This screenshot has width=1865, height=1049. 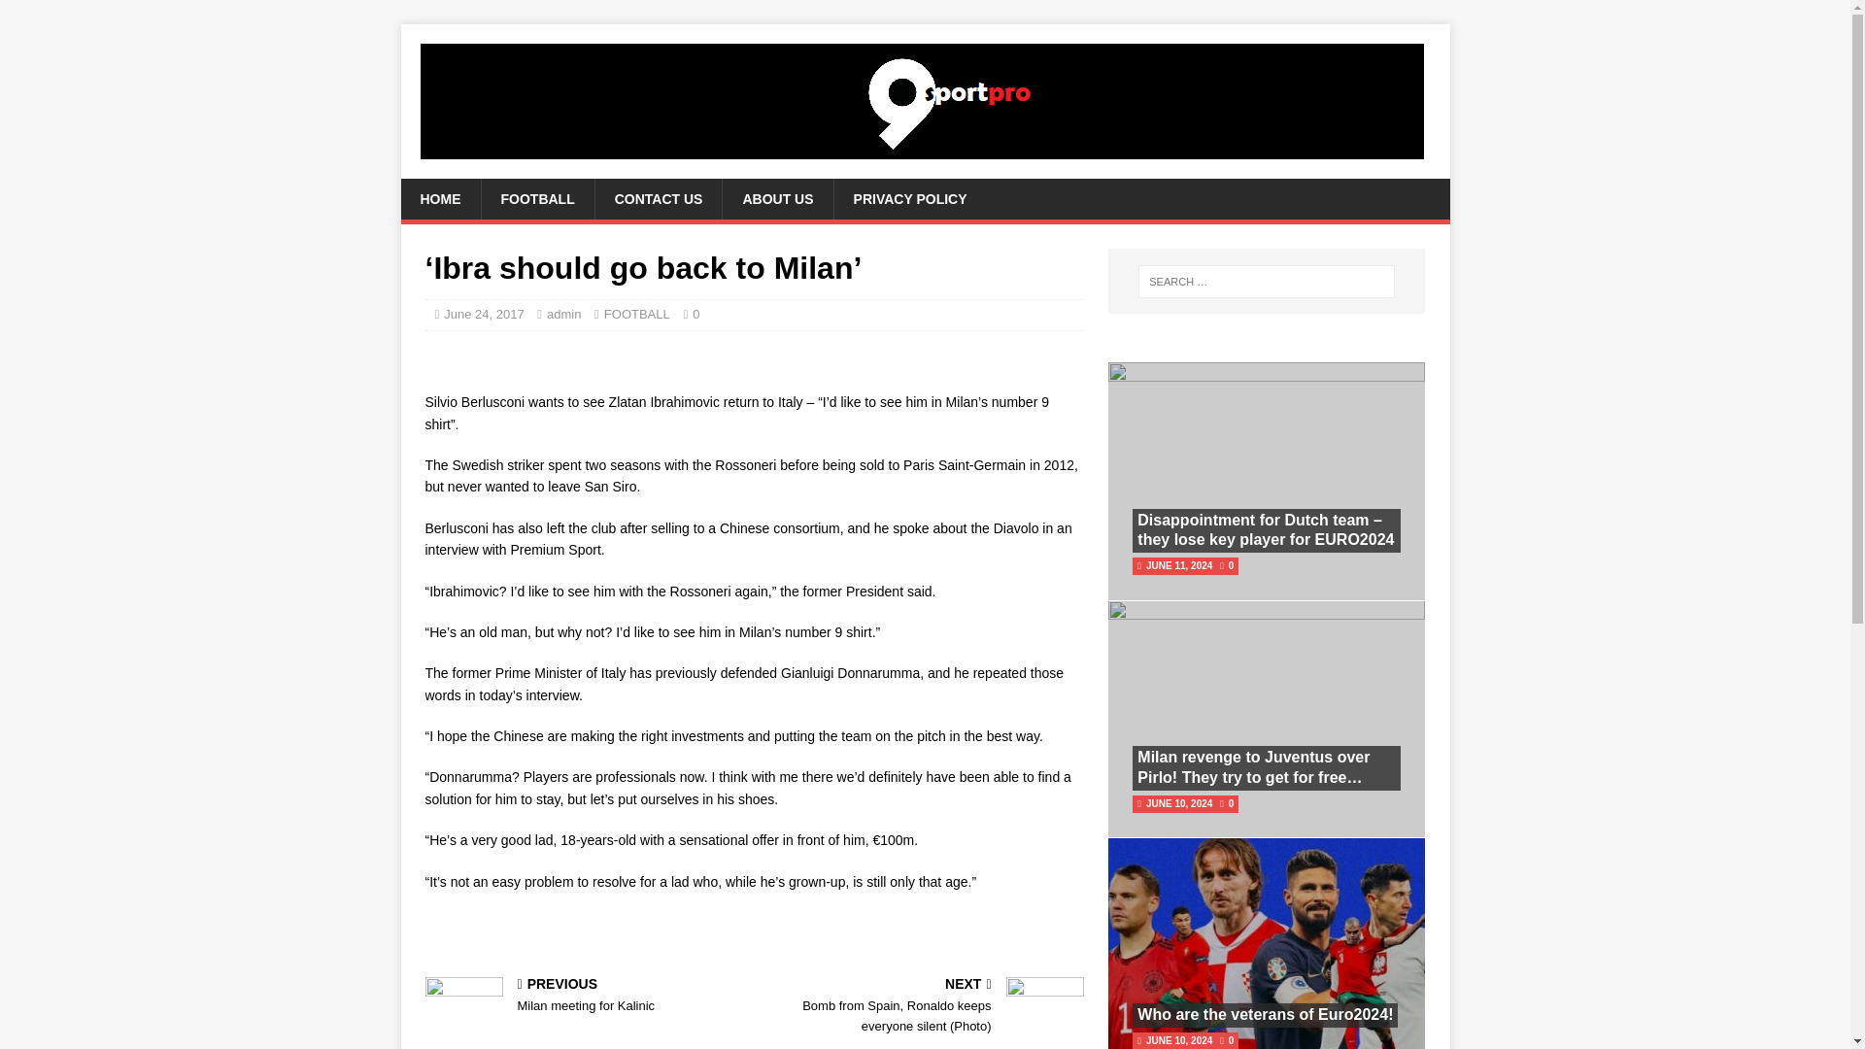 What do you see at coordinates (484, 314) in the screenshot?
I see `June 24, 2017` at bounding box center [484, 314].